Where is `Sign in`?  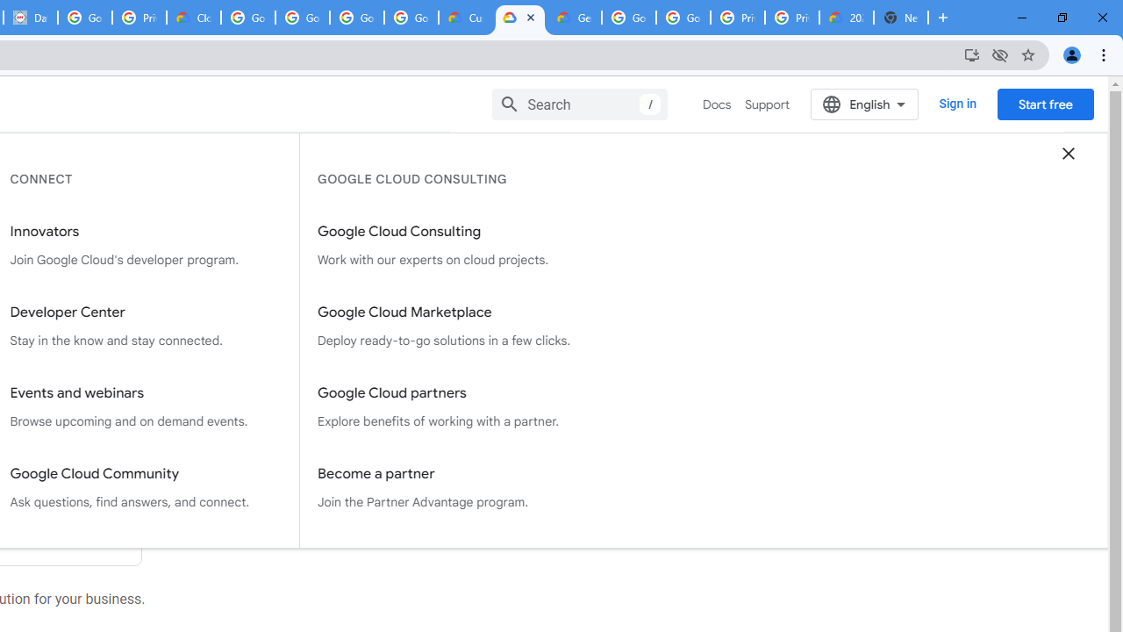 Sign in is located at coordinates (958, 104).